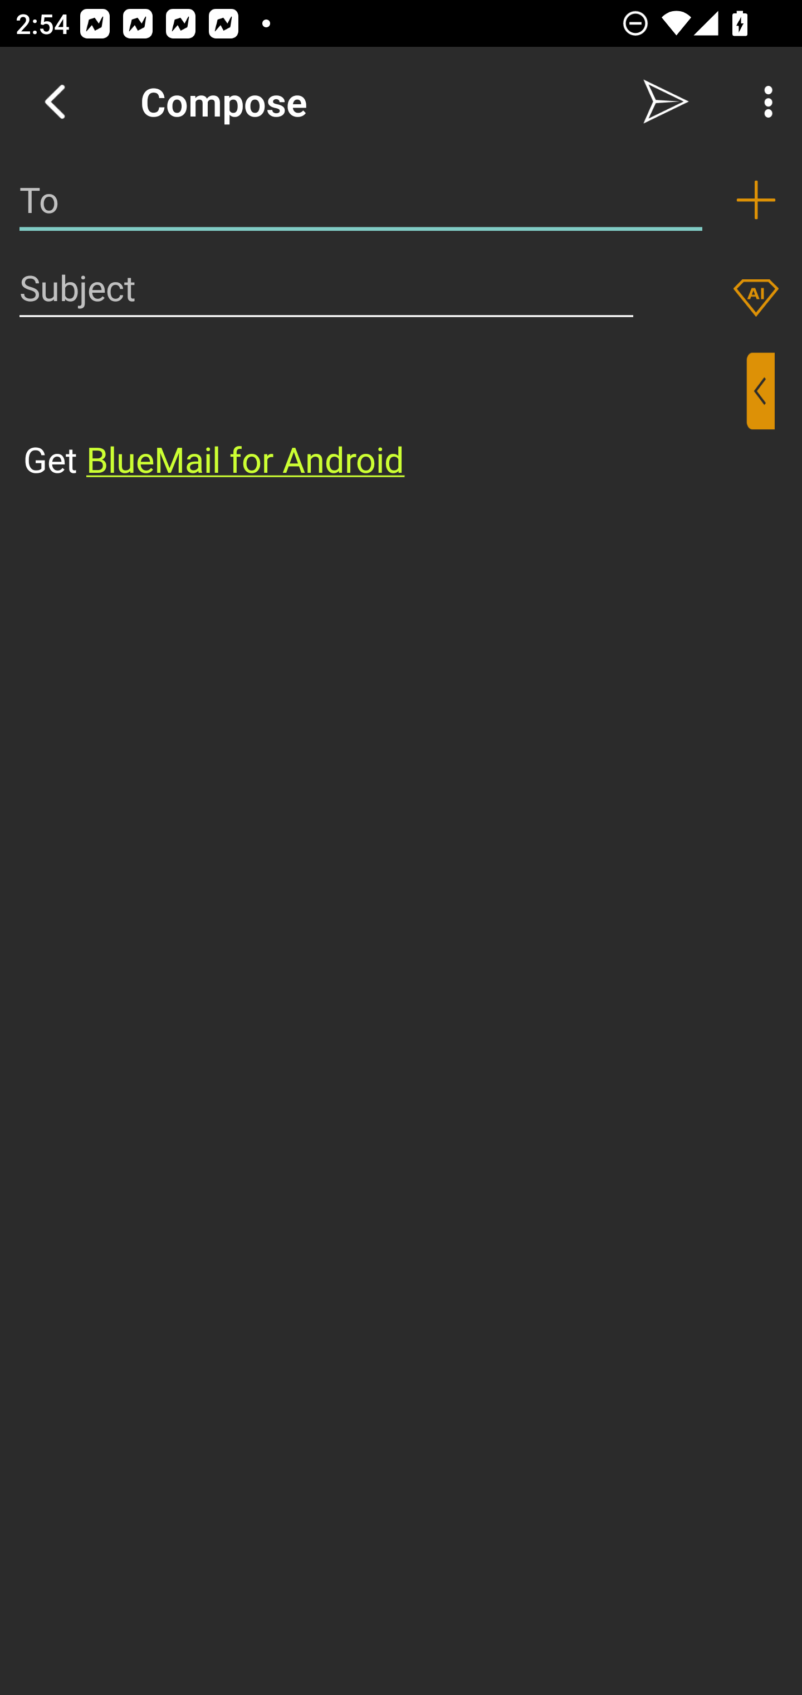 This screenshot has width=802, height=1695. What do you see at coordinates (666, 101) in the screenshot?
I see `Send` at bounding box center [666, 101].